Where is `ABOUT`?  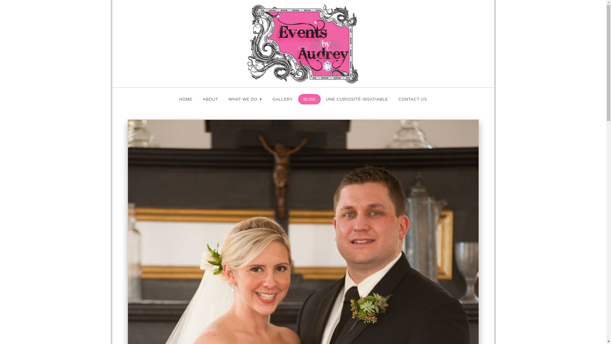
ABOUT is located at coordinates (210, 99).